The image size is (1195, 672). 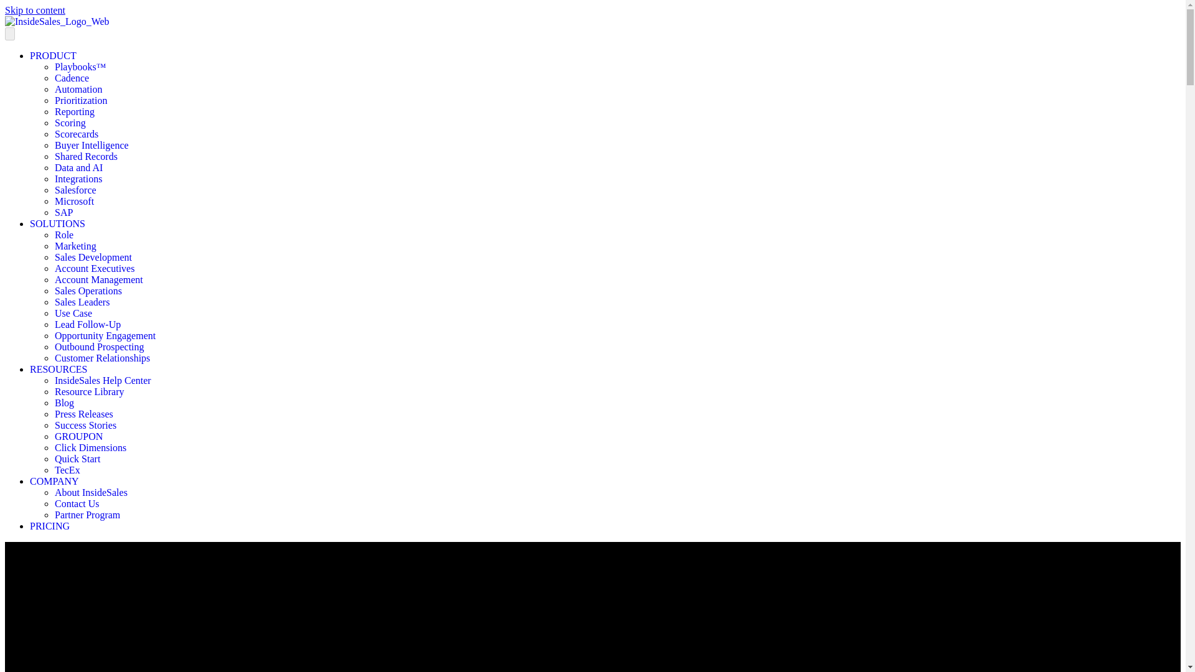 What do you see at coordinates (82, 302) in the screenshot?
I see `Sales Leaders` at bounding box center [82, 302].